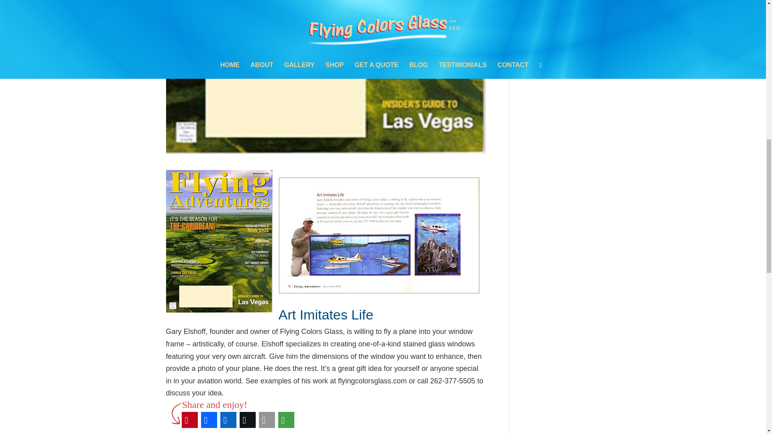  What do you see at coordinates (267, 420) in the screenshot?
I see `Email This` at bounding box center [267, 420].